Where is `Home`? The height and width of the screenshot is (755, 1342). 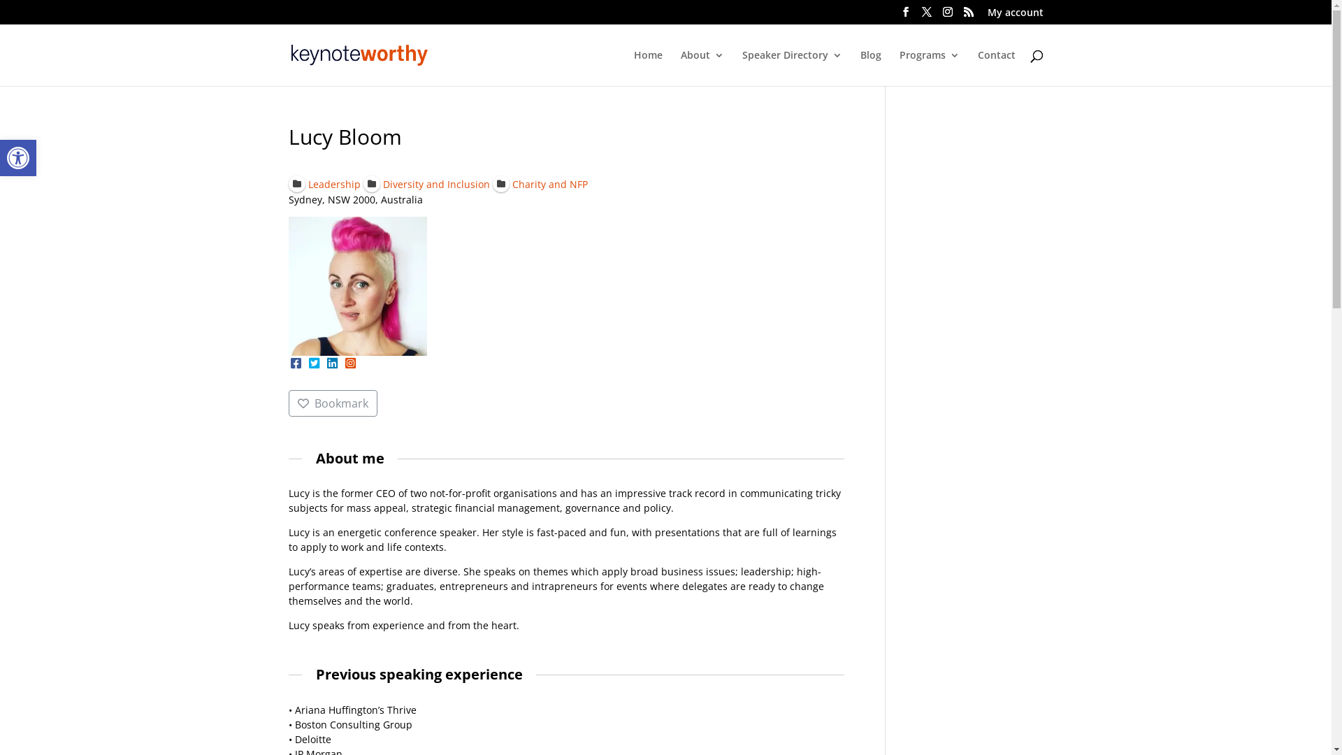 Home is located at coordinates (647, 69).